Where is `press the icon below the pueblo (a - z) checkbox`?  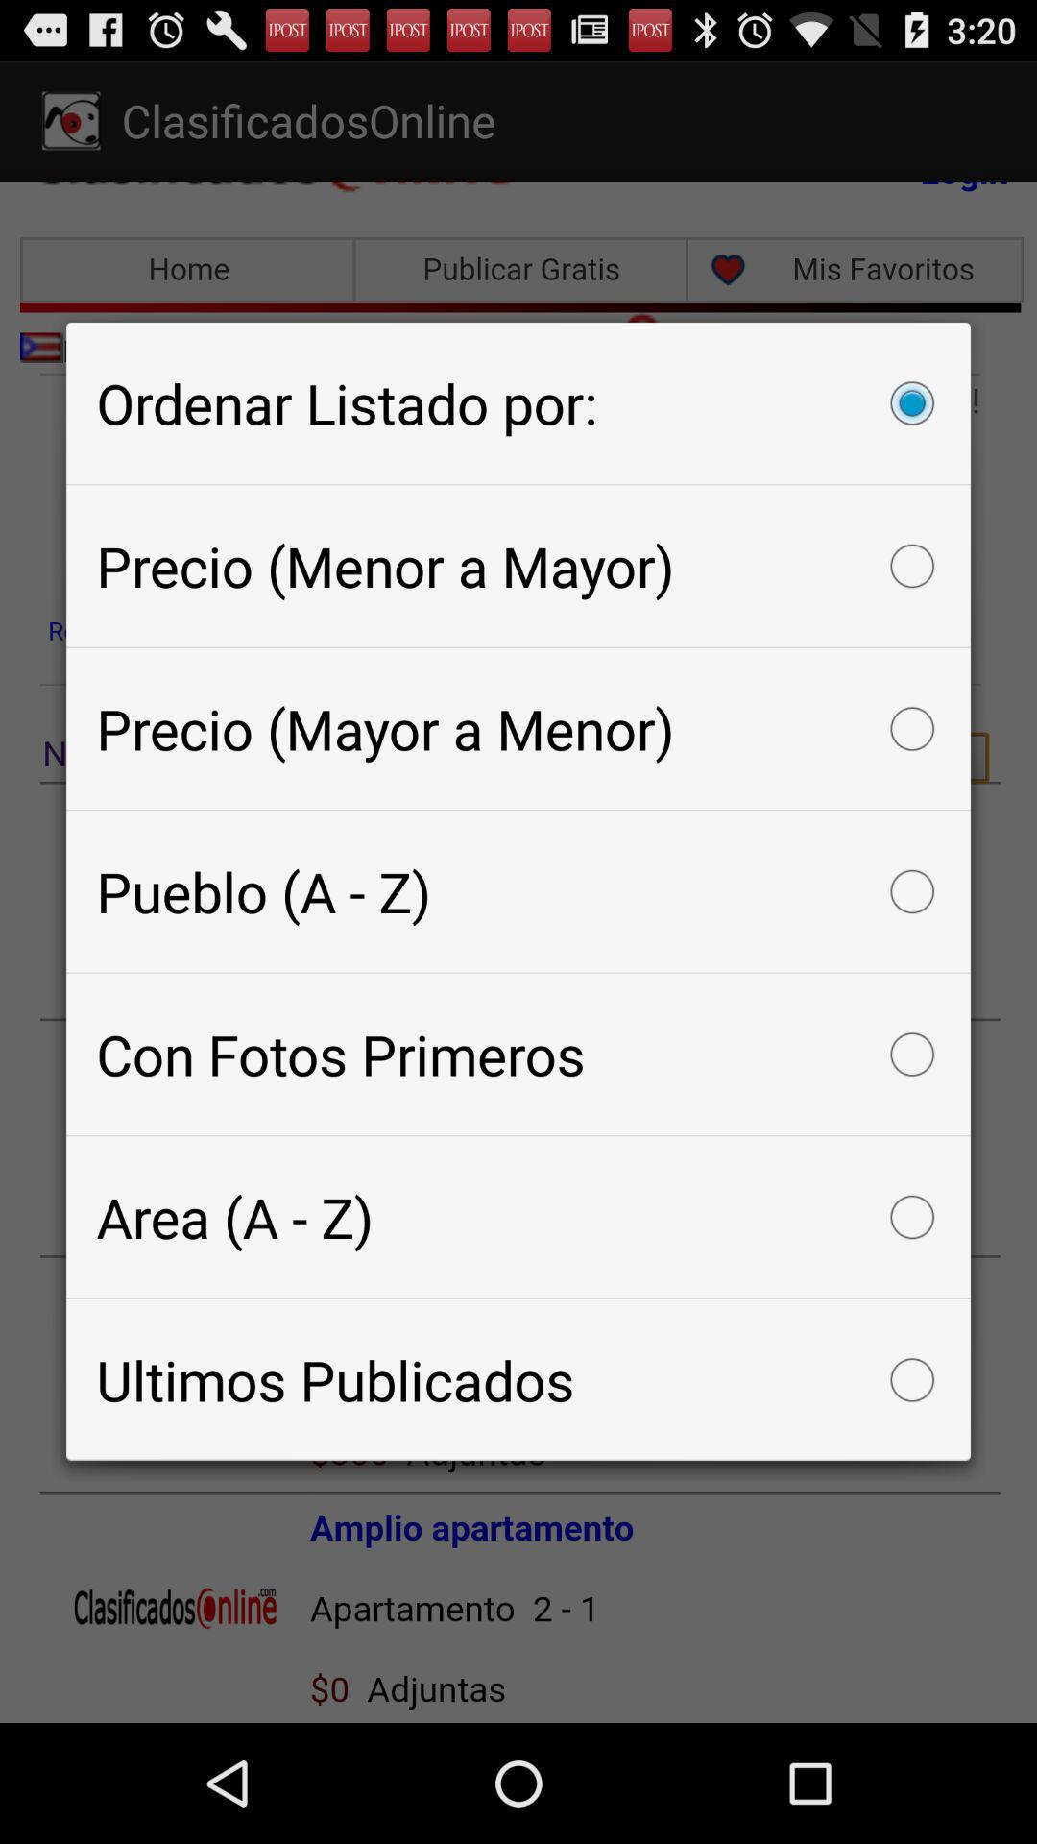
press the icon below the pueblo (a - z) checkbox is located at coordinates (518, 1055).